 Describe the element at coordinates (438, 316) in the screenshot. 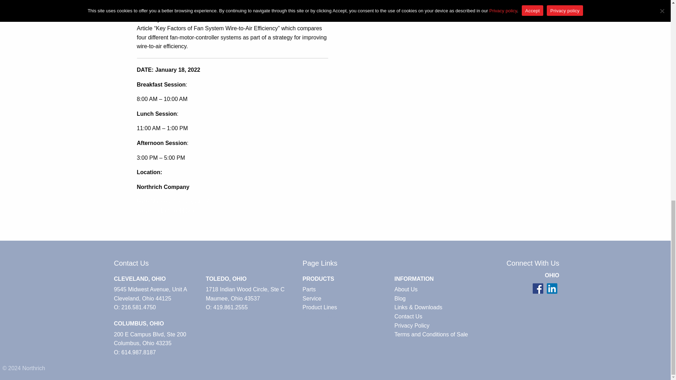

I see `Contact Us` at that location.